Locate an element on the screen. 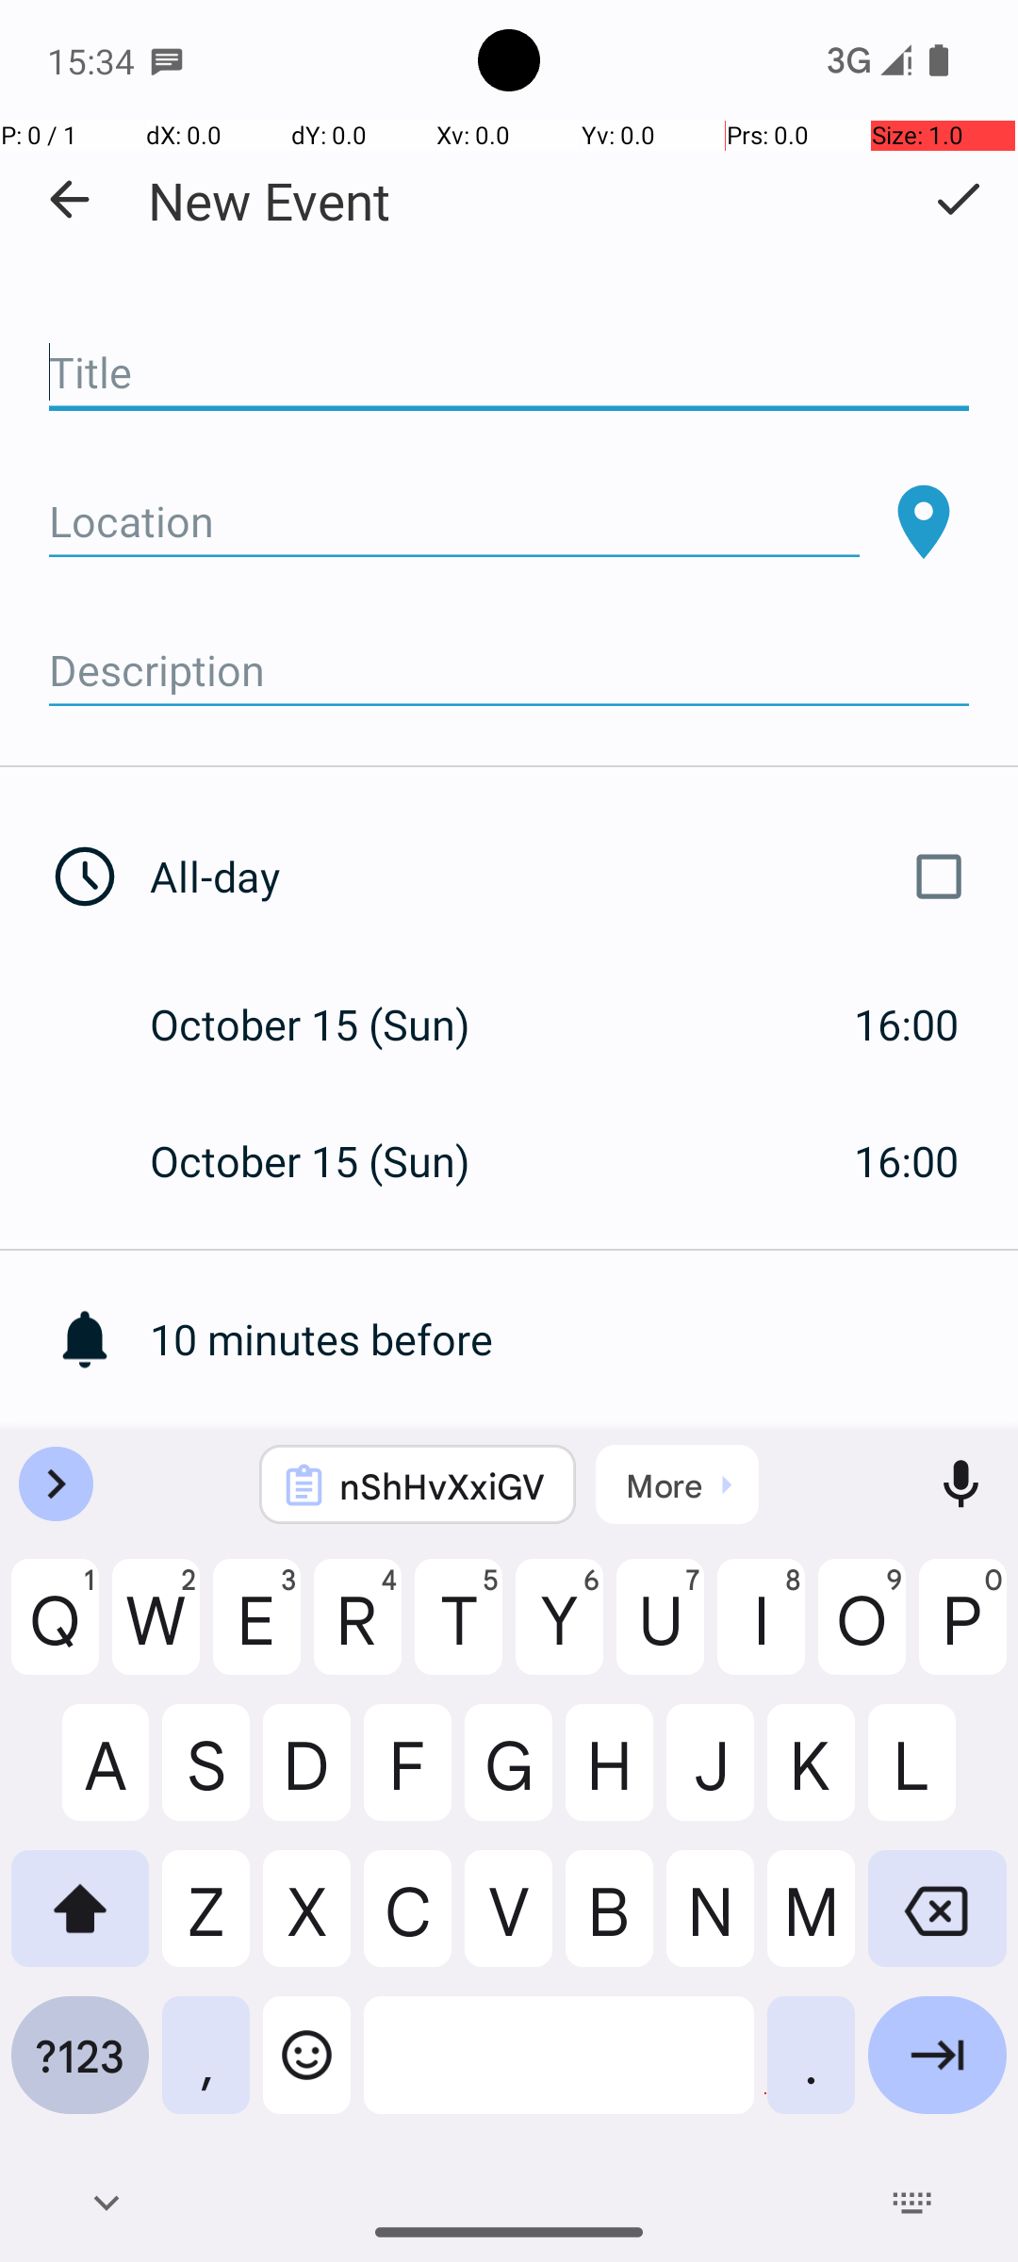 The width and height of the screenshot is (1018, 2262). Add another reminder is located at coordinates (584, 1476).